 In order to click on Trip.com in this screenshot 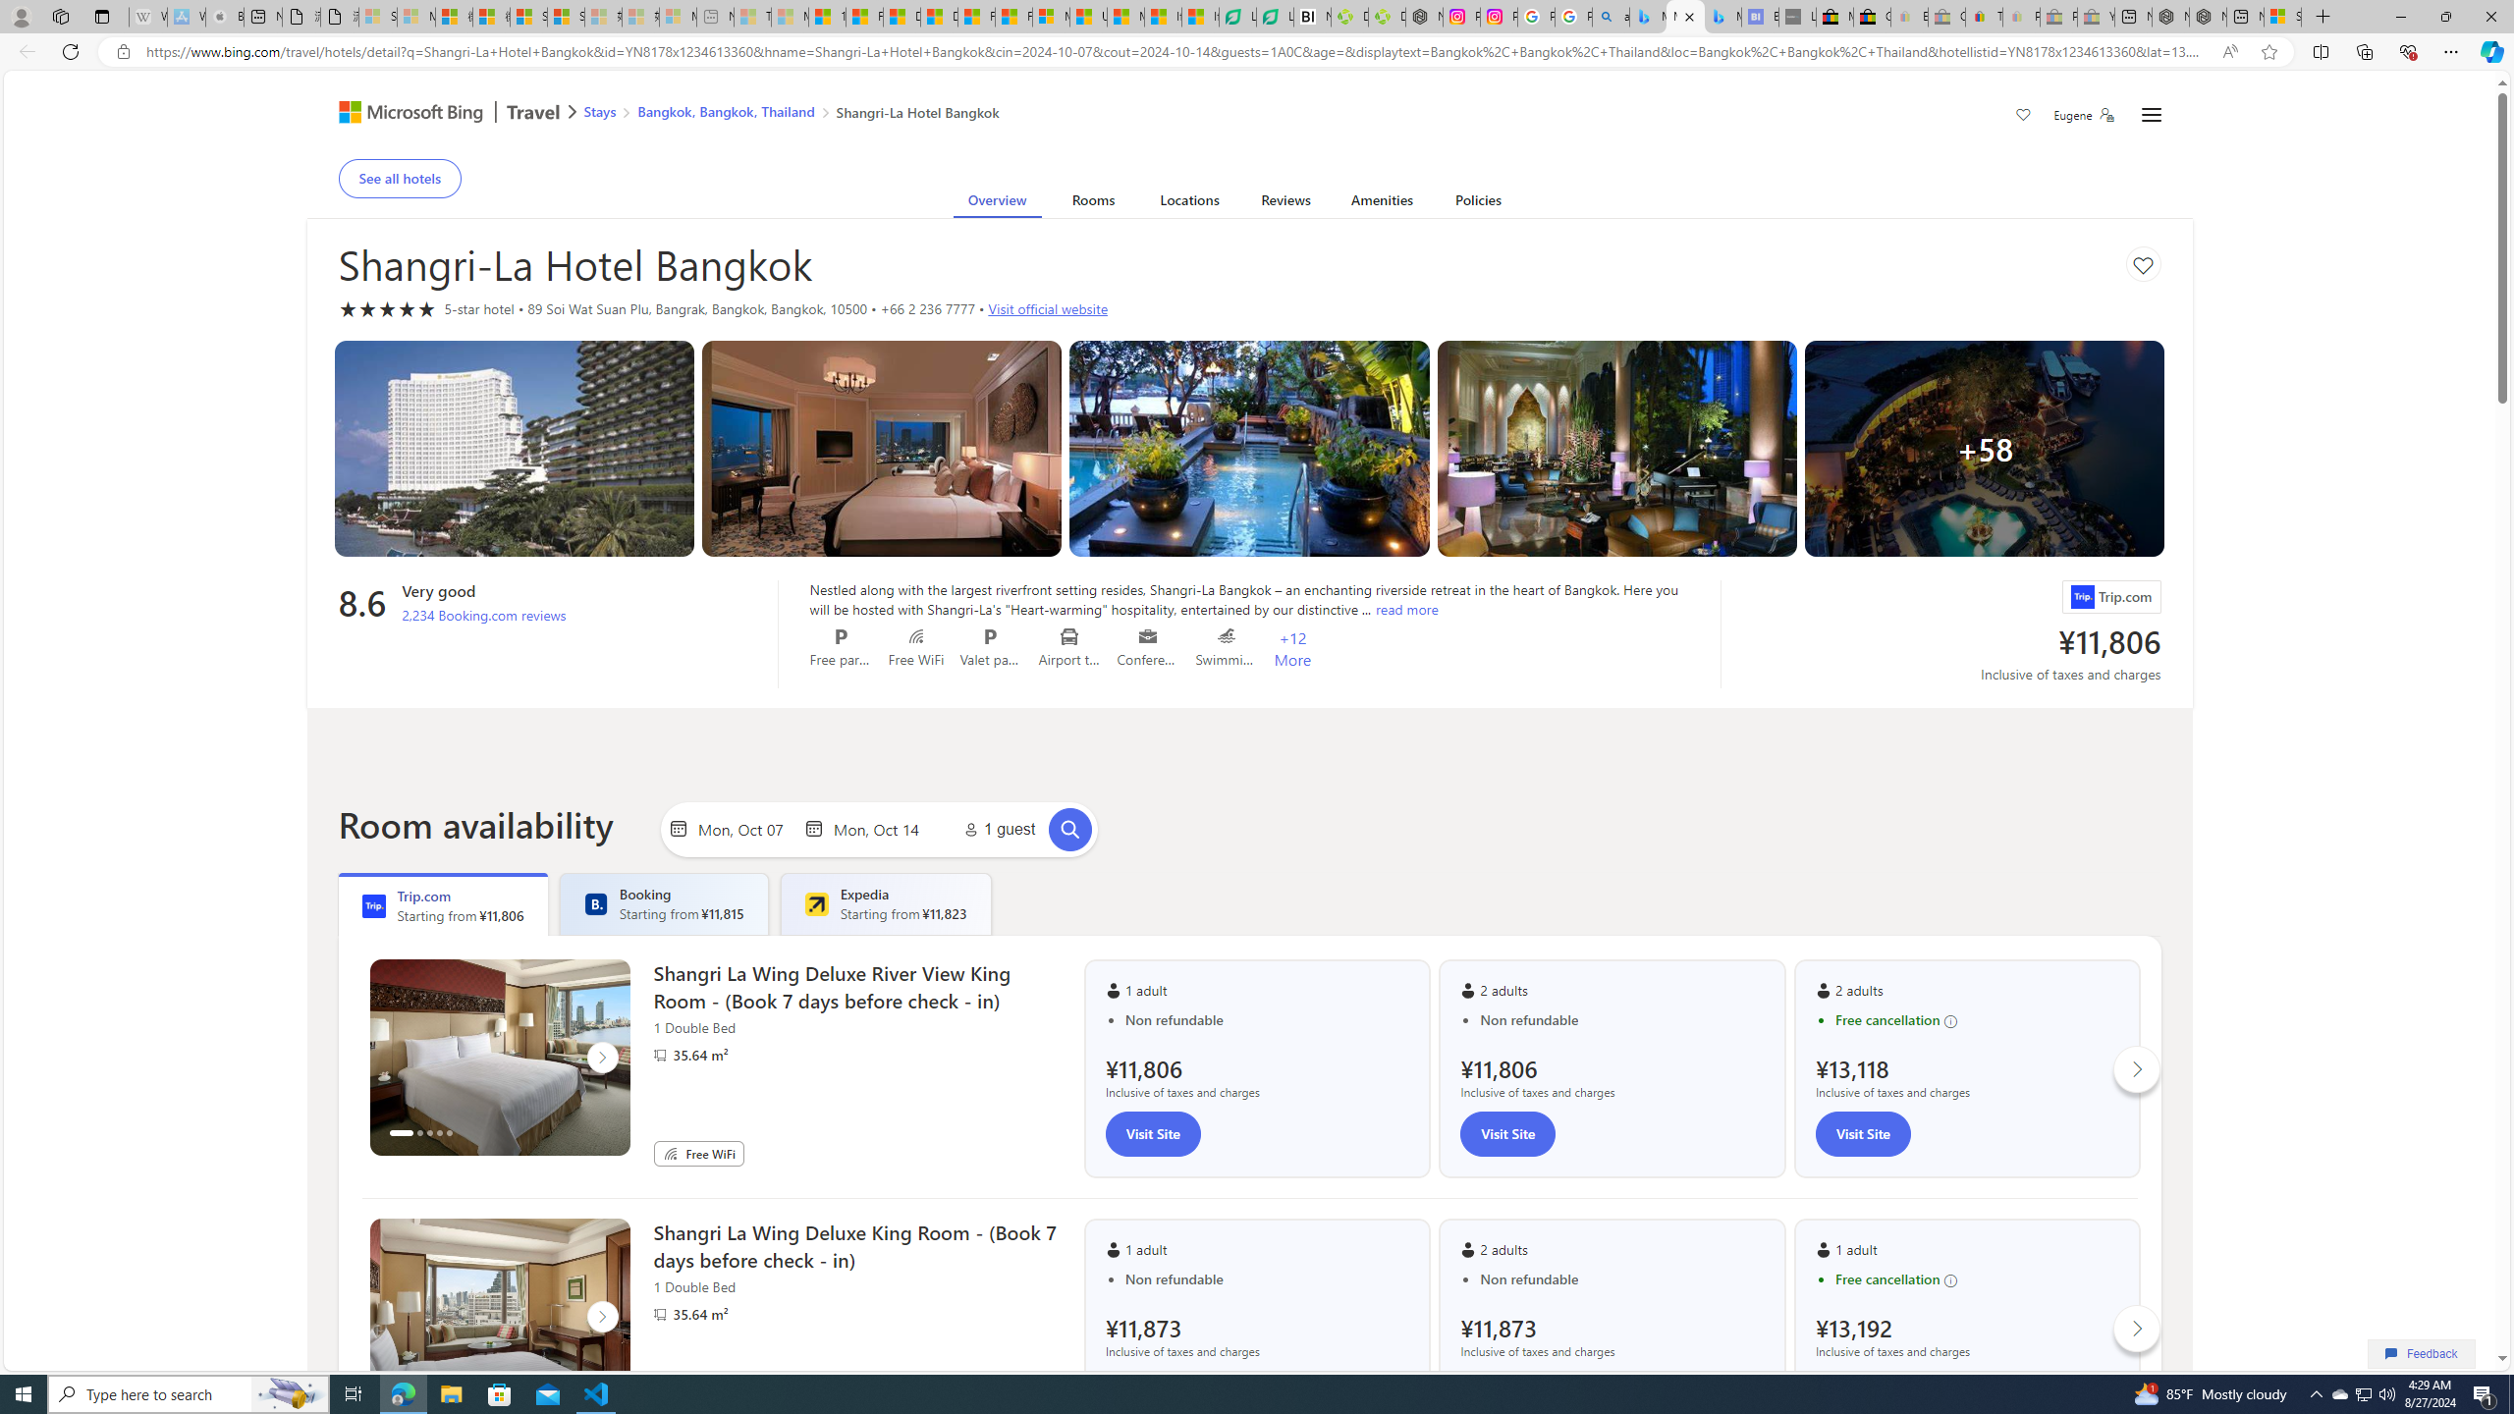, I will do `click(2081, 597)`.